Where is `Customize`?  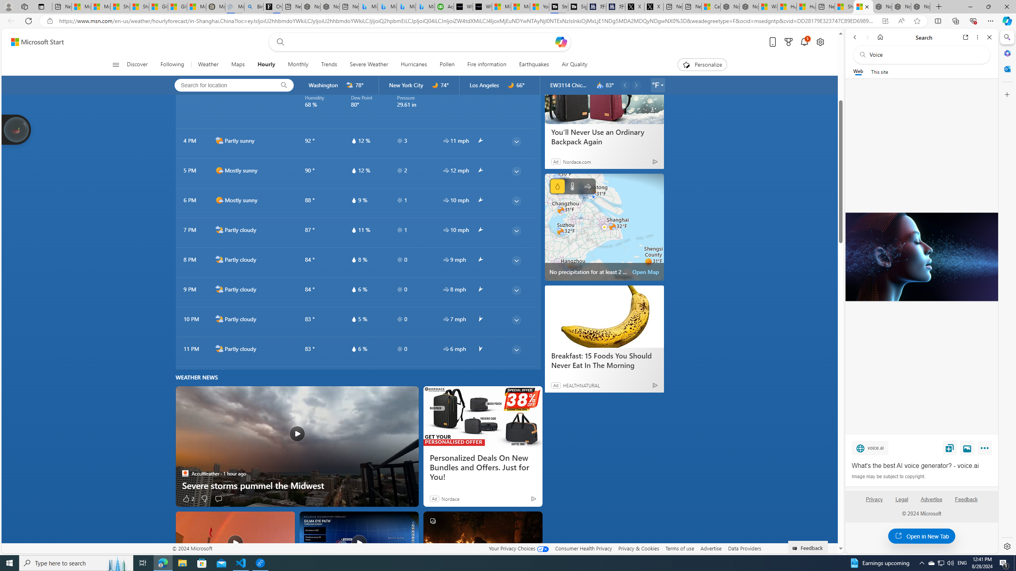
Customize is located at coordinates (1006, 94).